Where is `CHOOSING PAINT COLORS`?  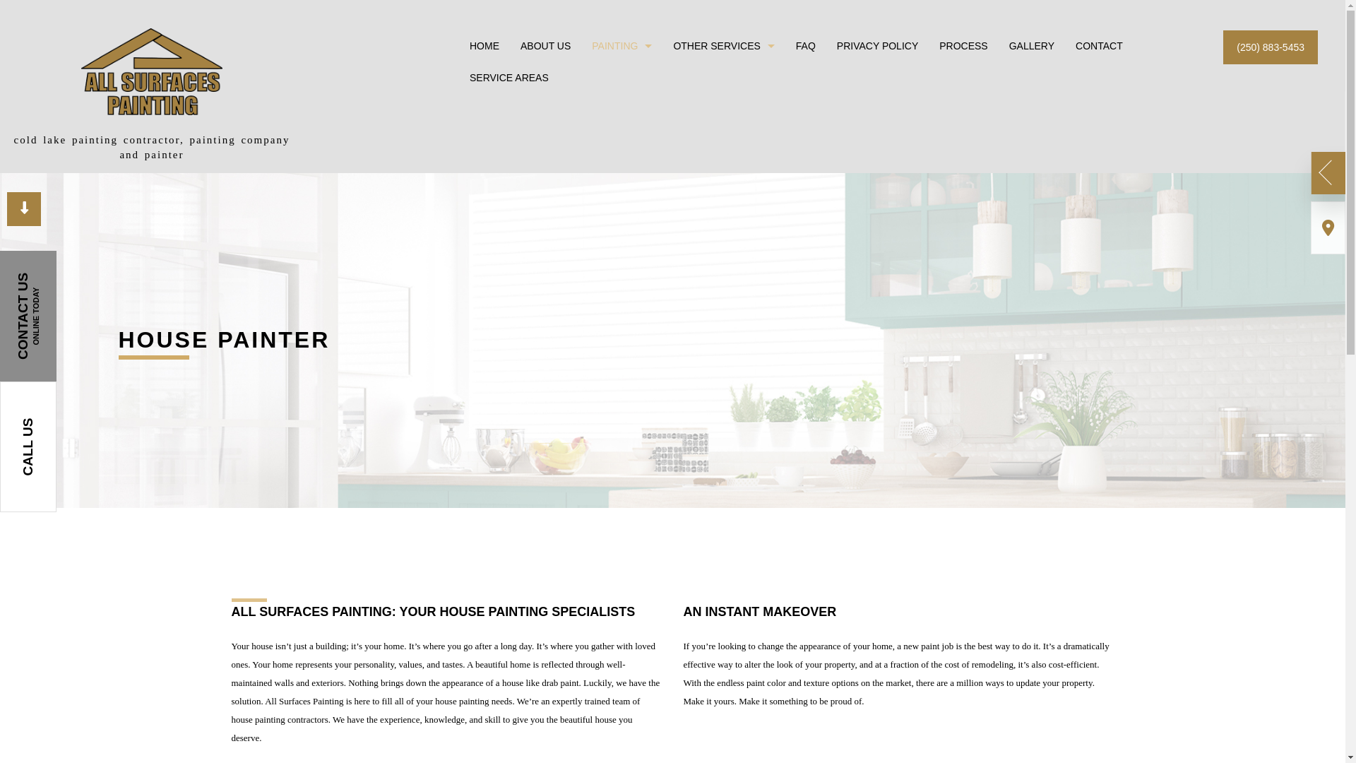
CHOOSING PAINT COLORS is located at coordinates (718, 96).